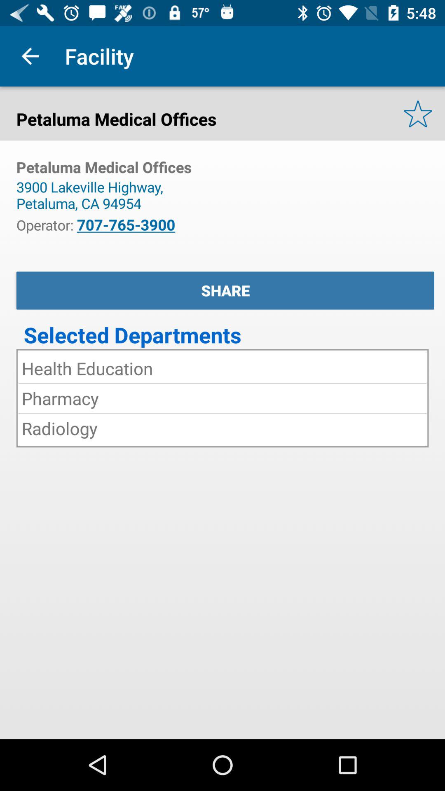 The height and width of the screenshot is (791, 445). I want to click on turn on item above petaluma medical offices item, so click(30, 56).